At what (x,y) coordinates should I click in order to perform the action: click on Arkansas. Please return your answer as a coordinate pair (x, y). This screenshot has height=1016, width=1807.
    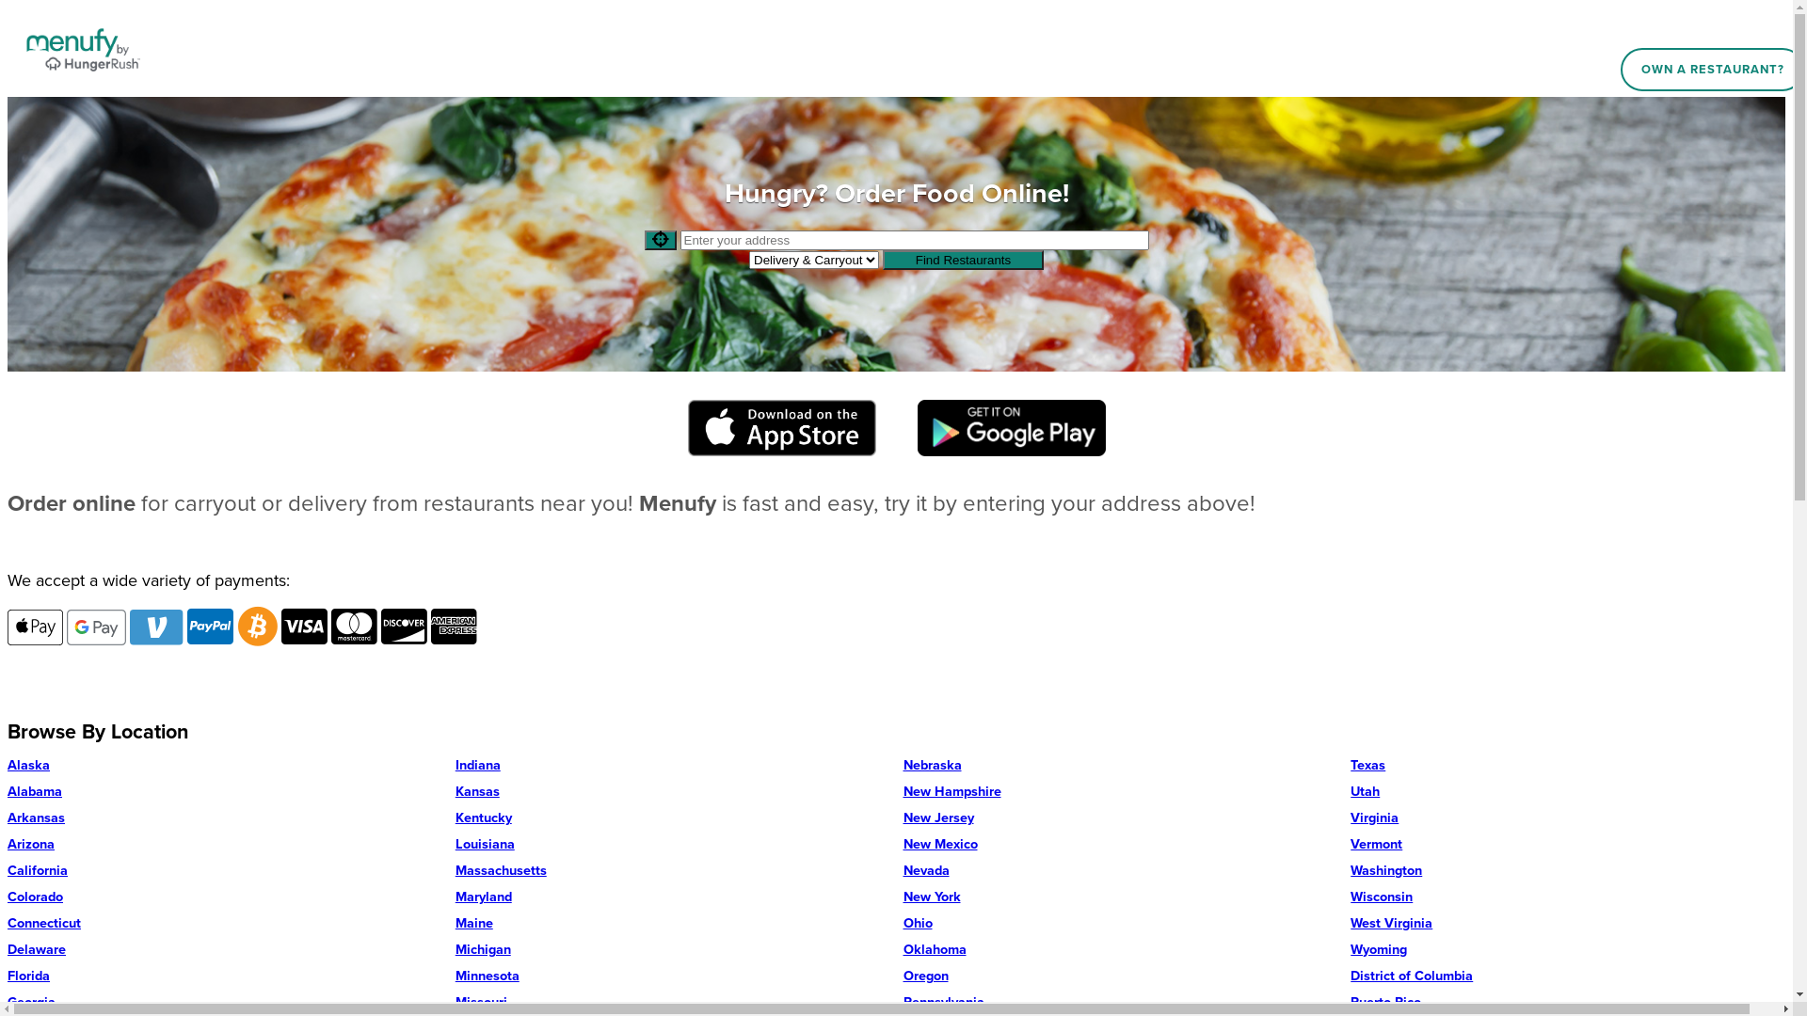
    Looking at the image, I should click on (225, 818).